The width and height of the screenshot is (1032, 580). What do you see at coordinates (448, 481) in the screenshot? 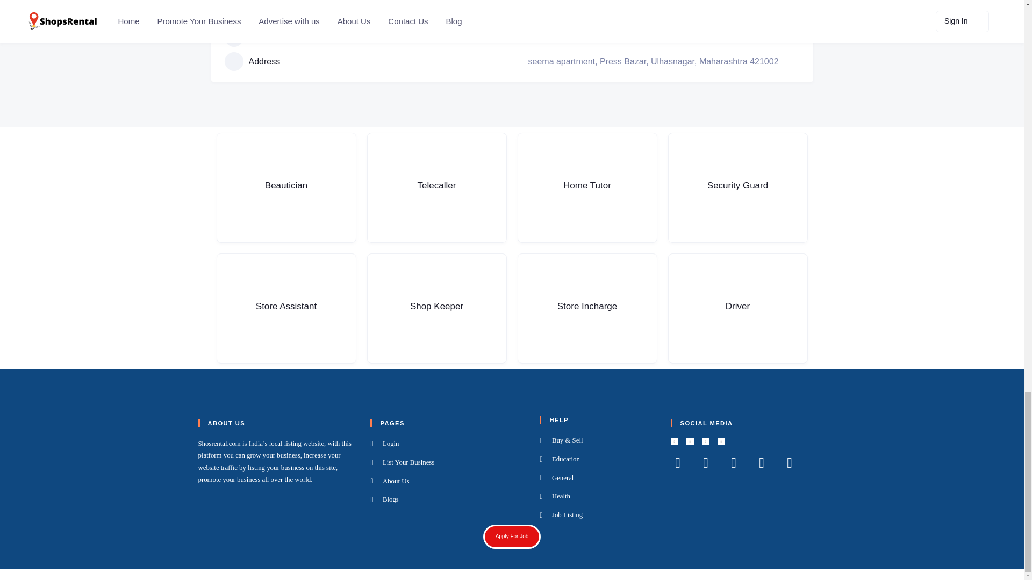
I see `About Us` at bounding box center [448, 481].